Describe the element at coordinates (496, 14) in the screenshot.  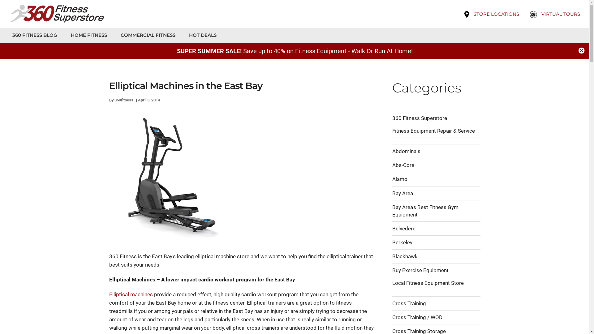
I see `STORE LOCATIONS` at that location.